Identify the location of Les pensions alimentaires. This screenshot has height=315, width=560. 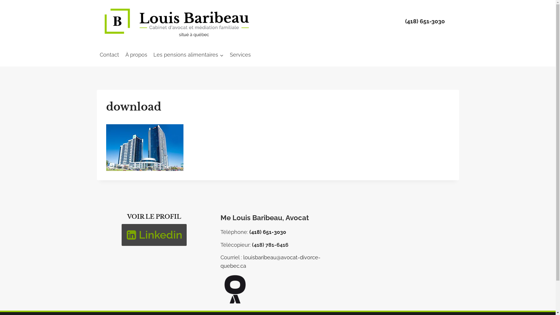
(189, 55).